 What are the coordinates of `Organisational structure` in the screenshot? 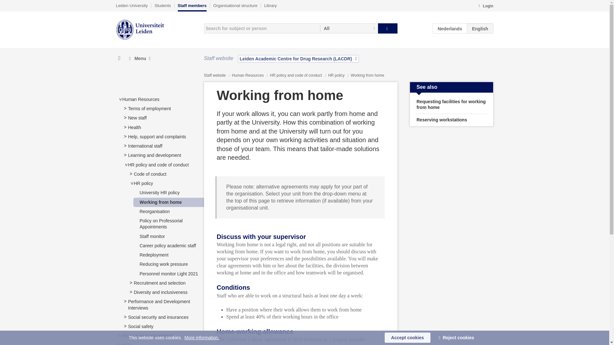 It's located at (235, 5).